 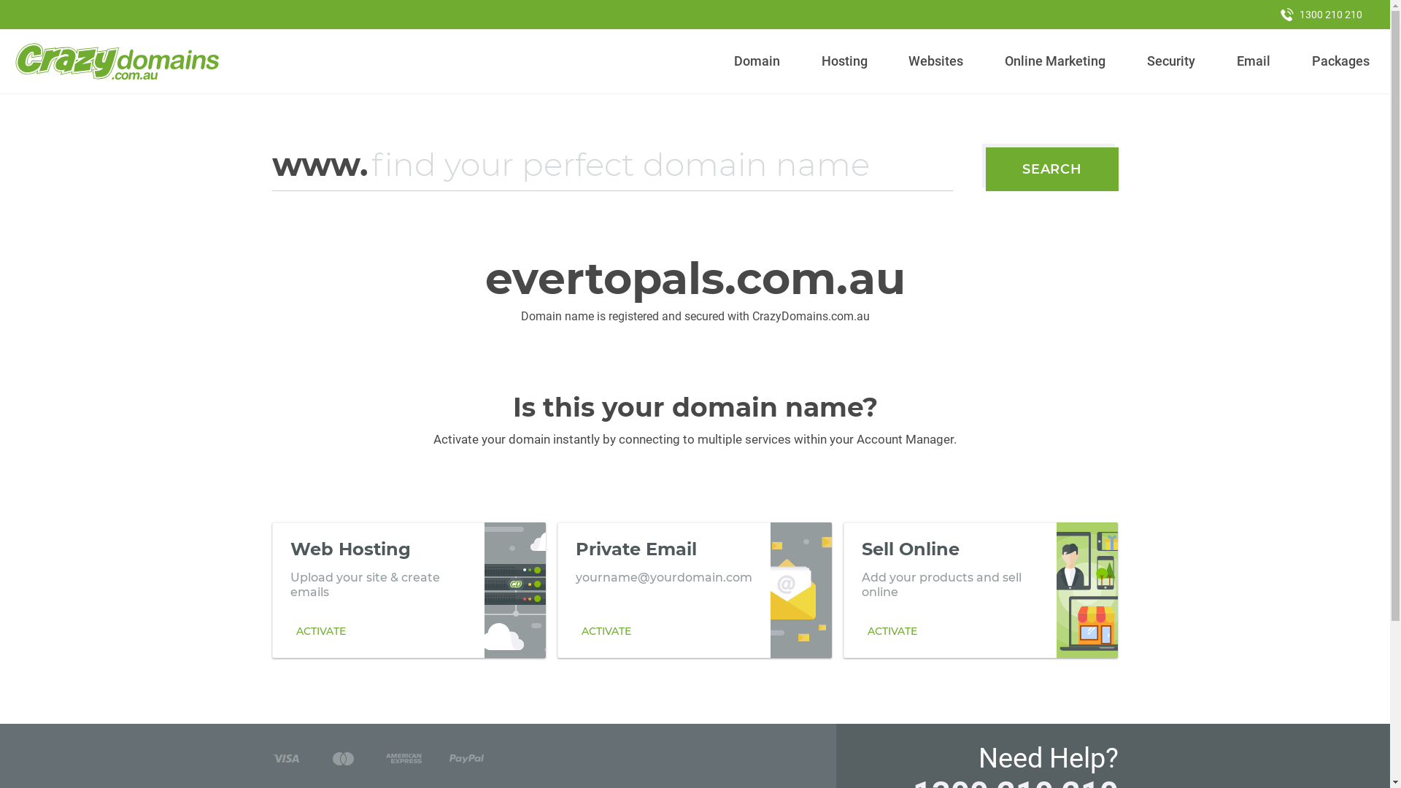 I want to click on Web Hosting
Upload your site & create emails
ACTIVATE, so click(x=409, y=590).